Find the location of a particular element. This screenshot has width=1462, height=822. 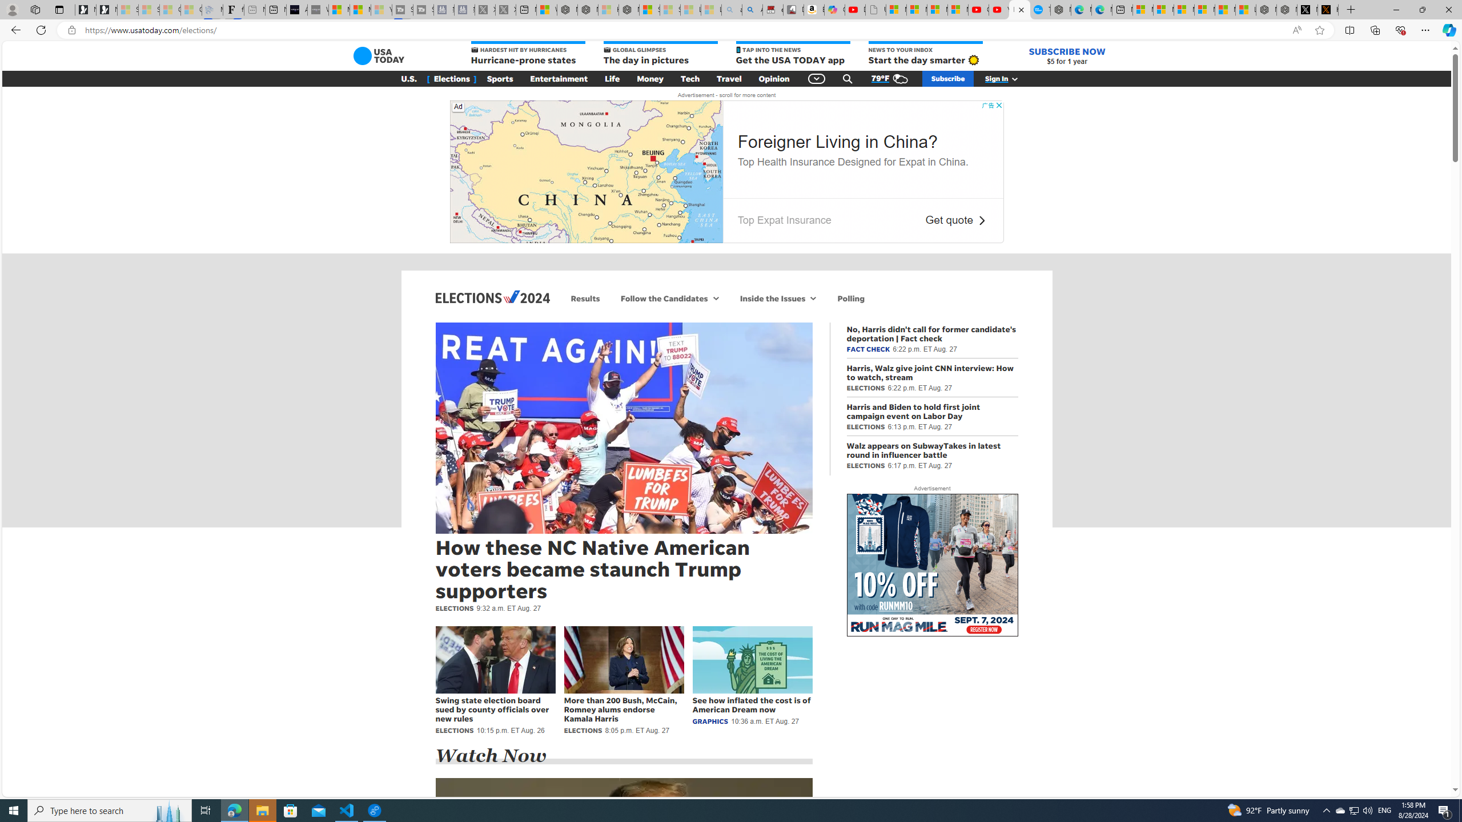

Tech is located at coordinates (690, 79).